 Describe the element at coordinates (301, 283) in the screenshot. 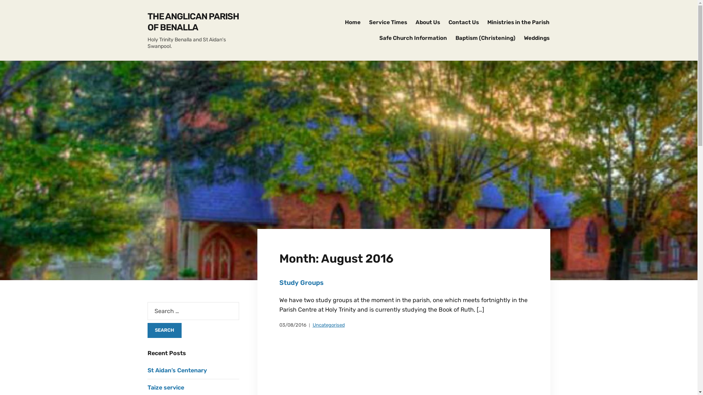

I see `Study Groups` at that location.